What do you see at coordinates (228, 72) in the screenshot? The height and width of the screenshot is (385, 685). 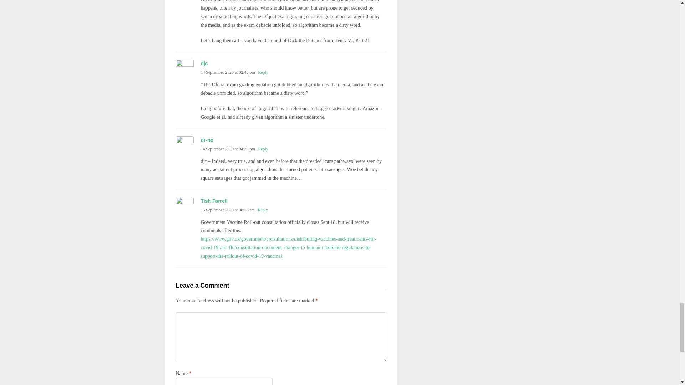 I see `14 September 2020 at 02:43 pm` at bounding box center [228, 72].